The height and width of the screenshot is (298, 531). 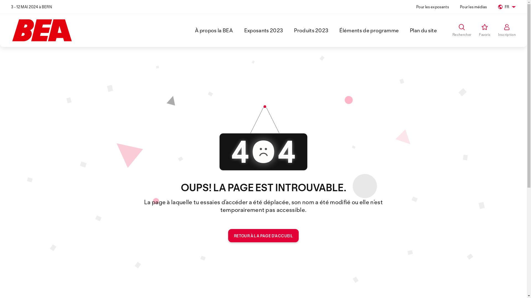 I want to click on Rechercher, so click(x=462, y=30).